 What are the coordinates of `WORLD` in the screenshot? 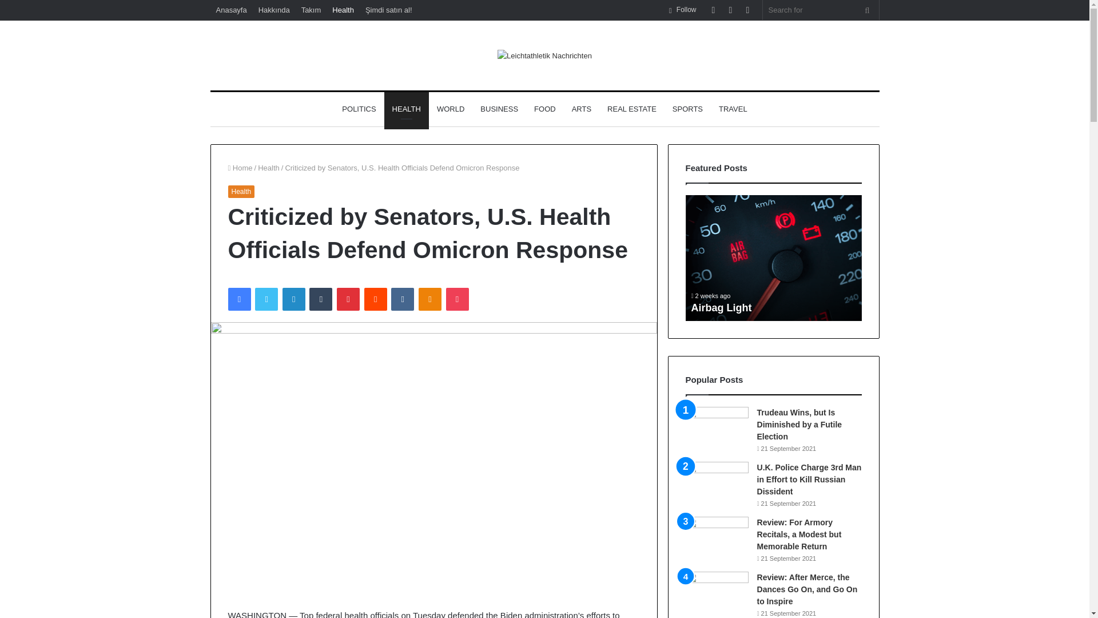 It's located at (451, 109).